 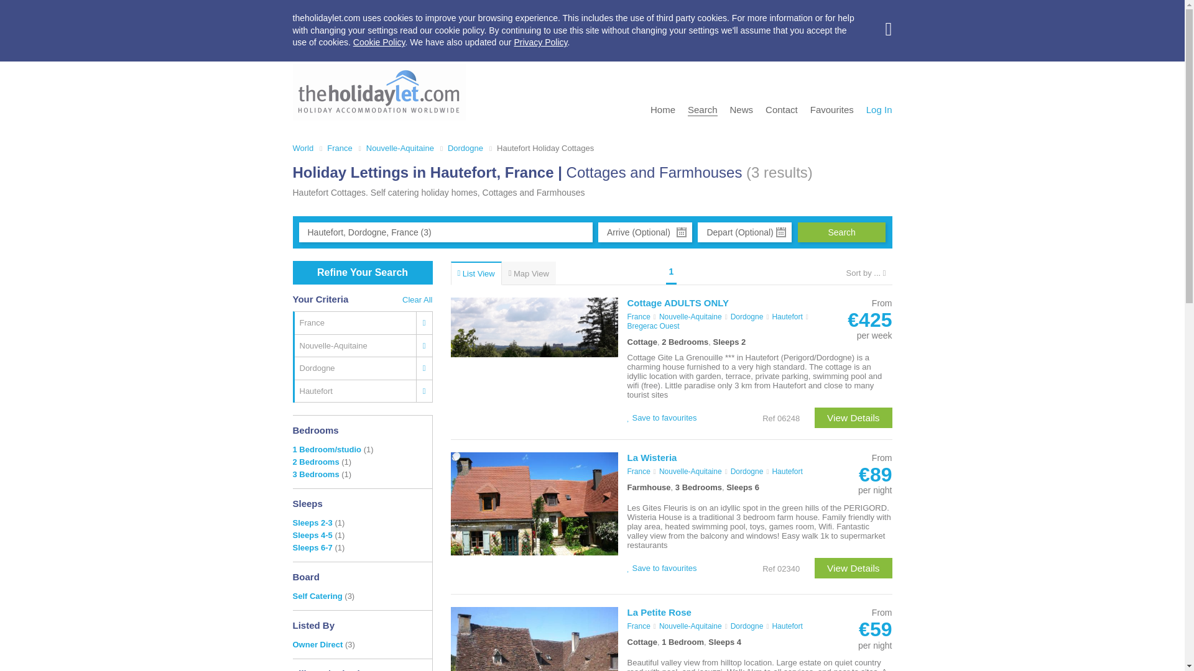 I want to click on Cottage ADULTS ONLY, so click(x=534, y=362).